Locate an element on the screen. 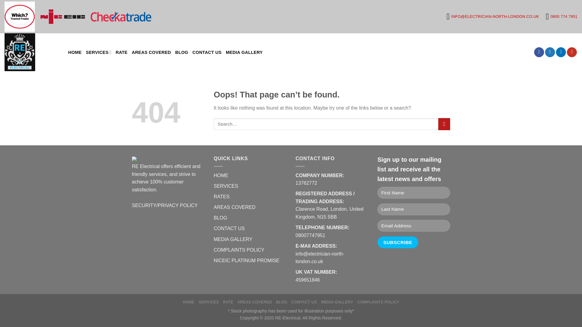 This screenshot has height=327, width=582. 0800 774 7951 is located at coordinates (561, 16).